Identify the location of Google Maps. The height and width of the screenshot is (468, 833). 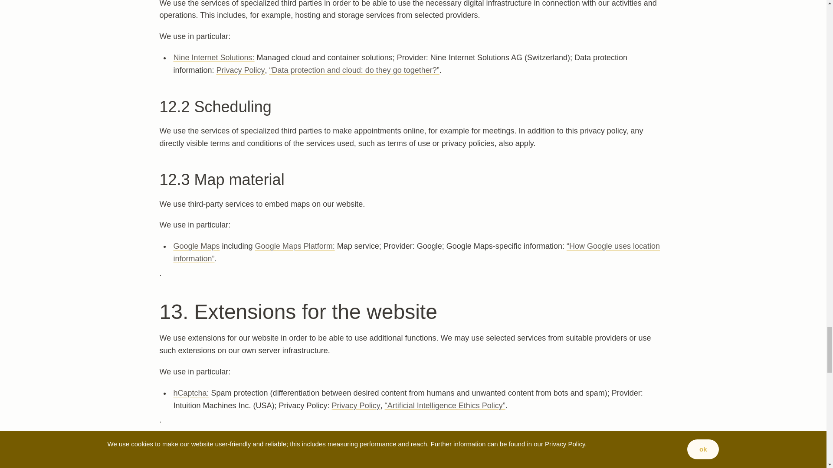
(196, 246).